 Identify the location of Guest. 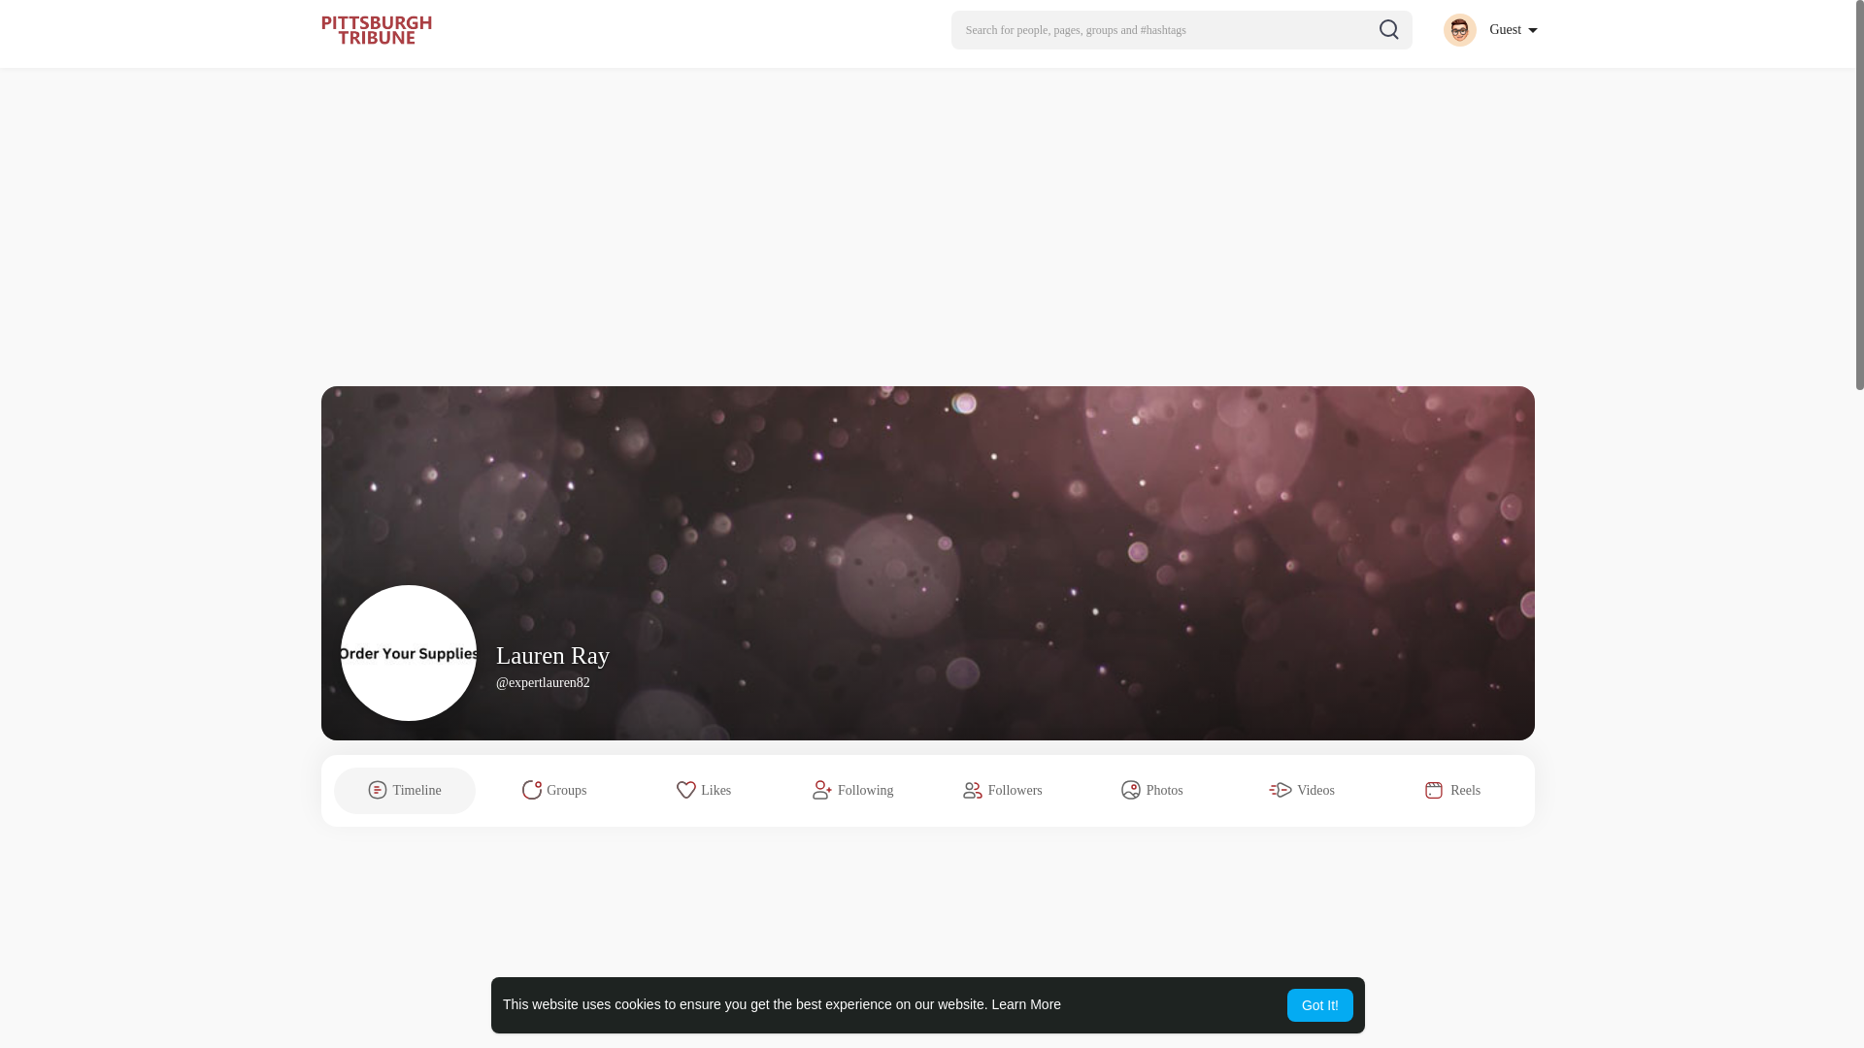
(1489, 29).